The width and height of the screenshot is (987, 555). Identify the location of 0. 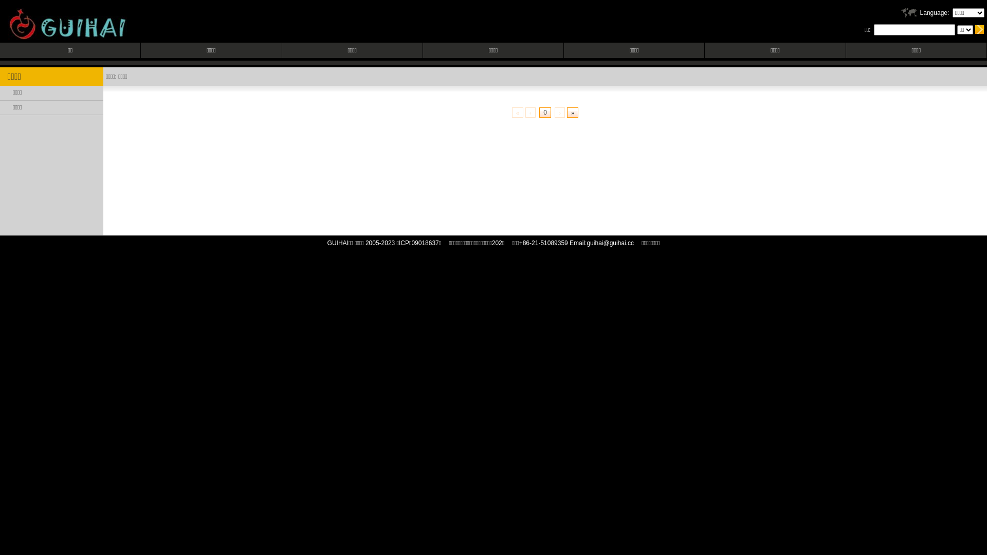
(545, 113).